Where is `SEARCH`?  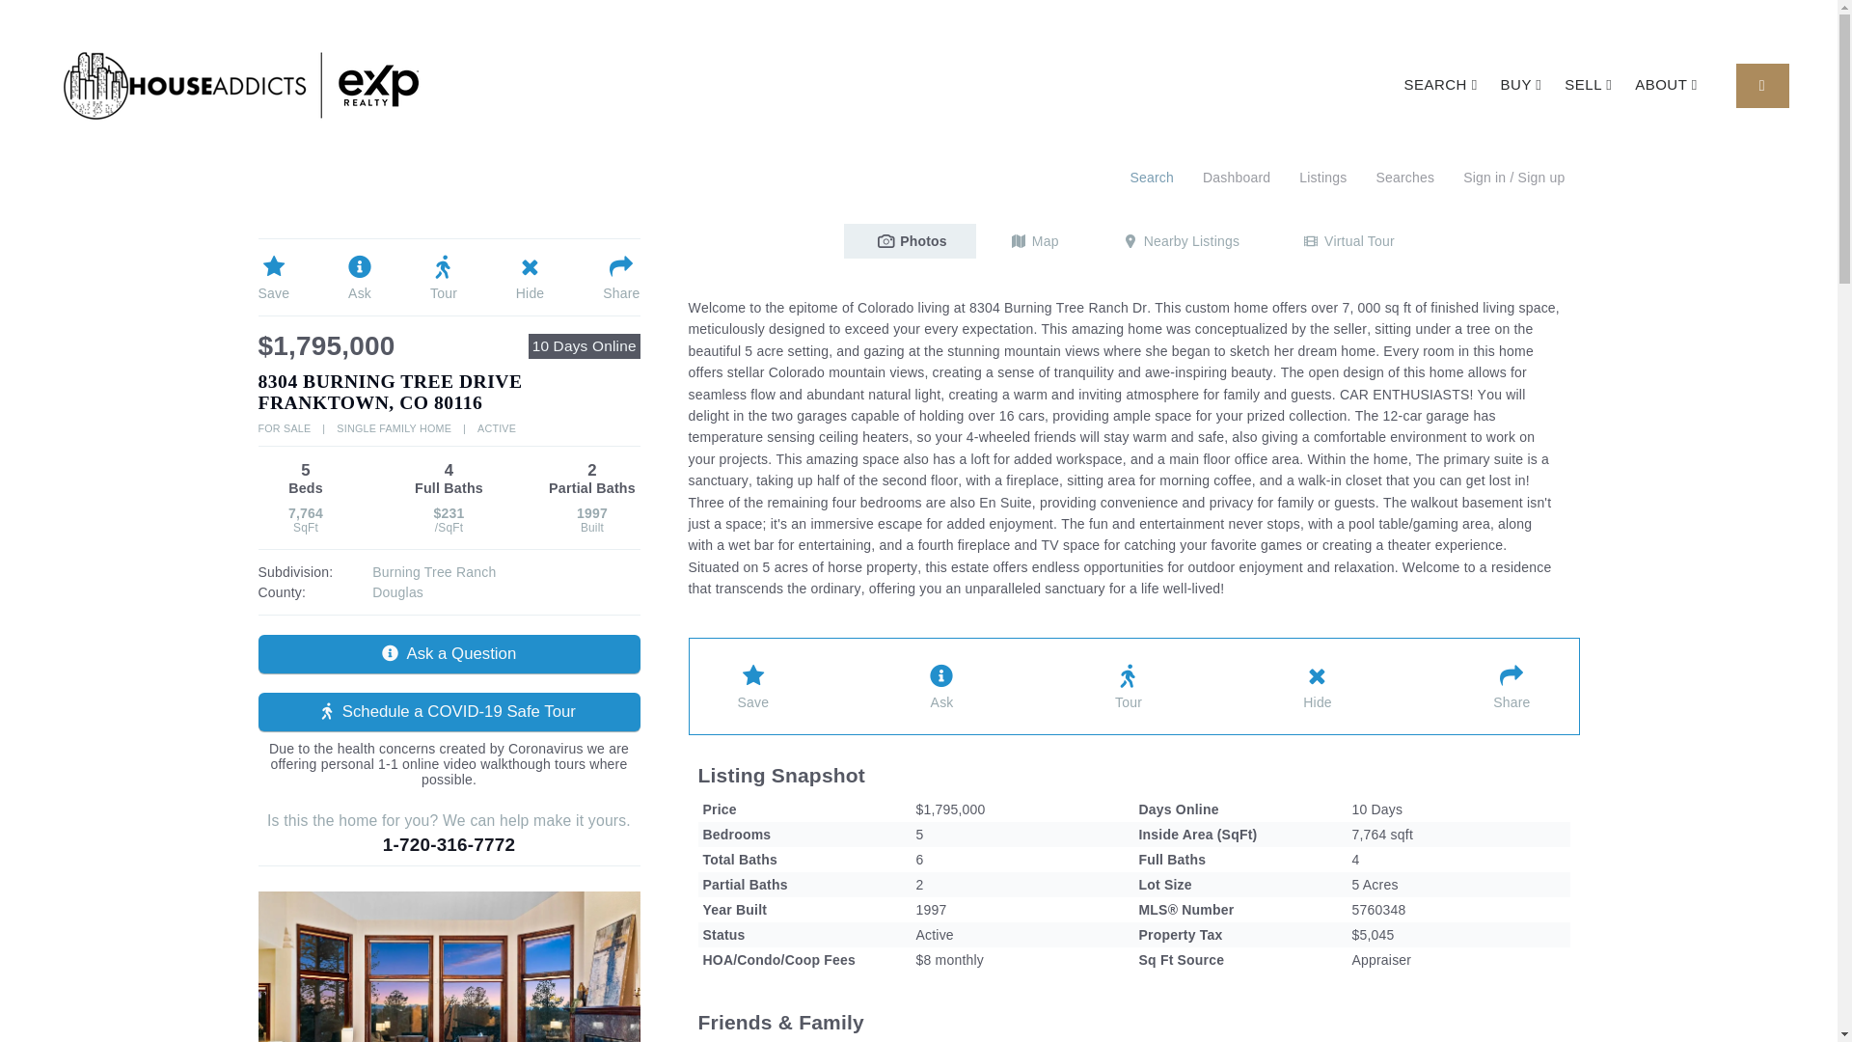
SEARCH is located at coordinates (1440, 84).